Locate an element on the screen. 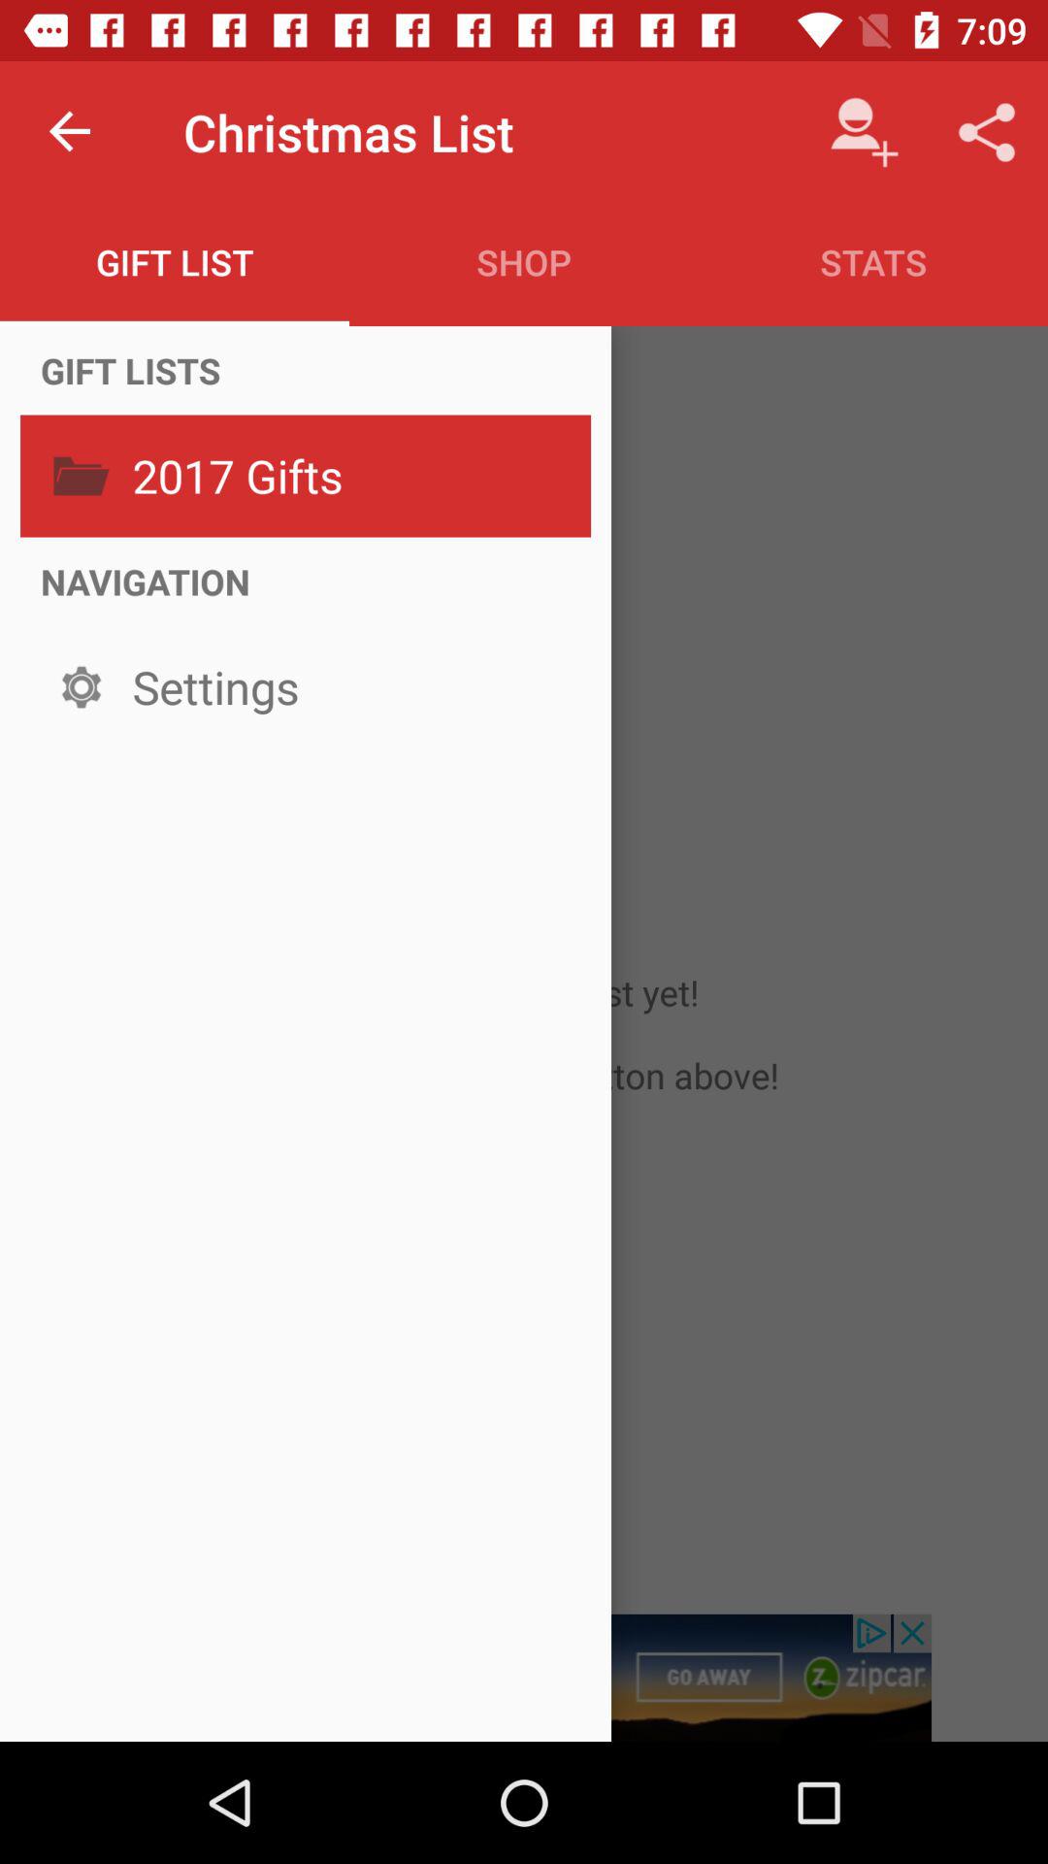  tap the item to the right of the shop icon is located at coordinates (873, 262).